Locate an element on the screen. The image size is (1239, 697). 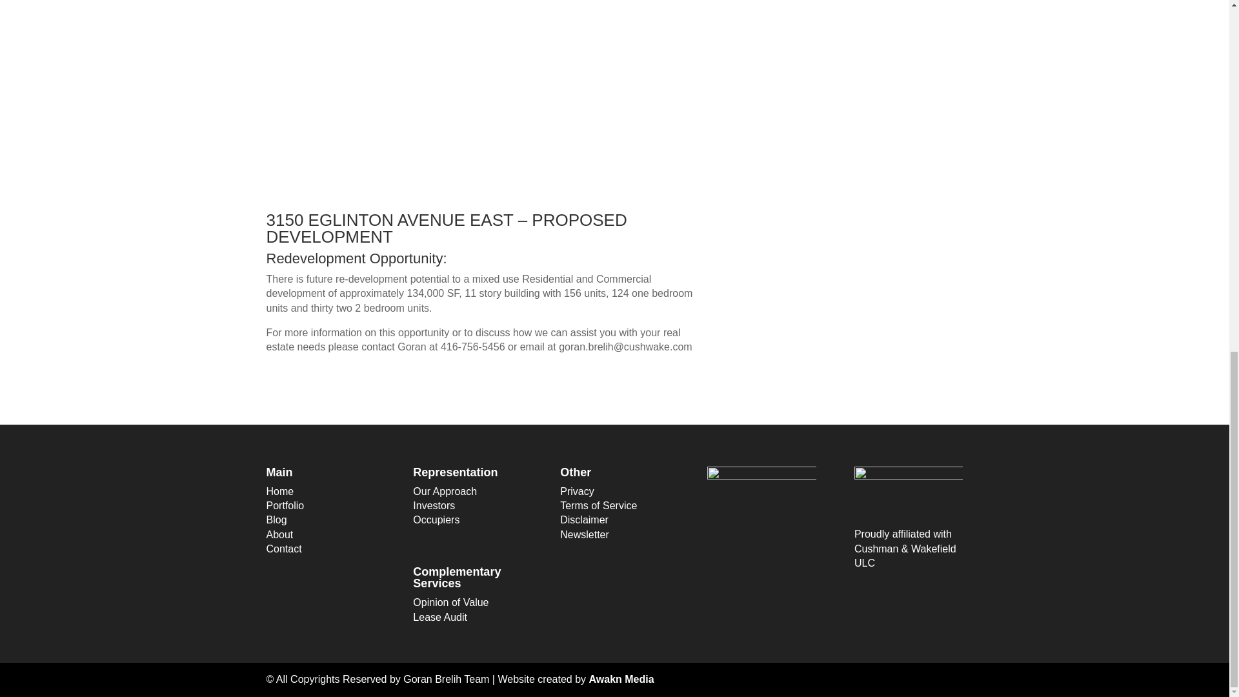
Lease Audit is located at coordinates (439, 617).